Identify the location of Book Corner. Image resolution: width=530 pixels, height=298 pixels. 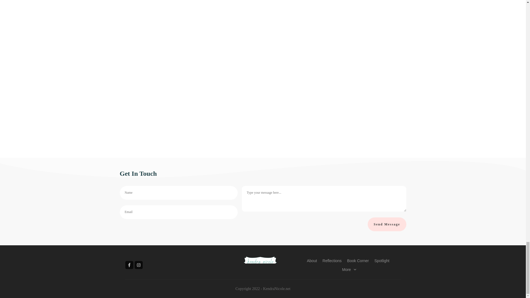
(358, 260).